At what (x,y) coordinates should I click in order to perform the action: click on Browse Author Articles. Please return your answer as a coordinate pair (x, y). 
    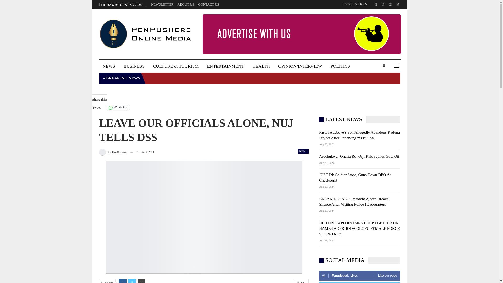
    Looking at the image, I should click on (113, 152).